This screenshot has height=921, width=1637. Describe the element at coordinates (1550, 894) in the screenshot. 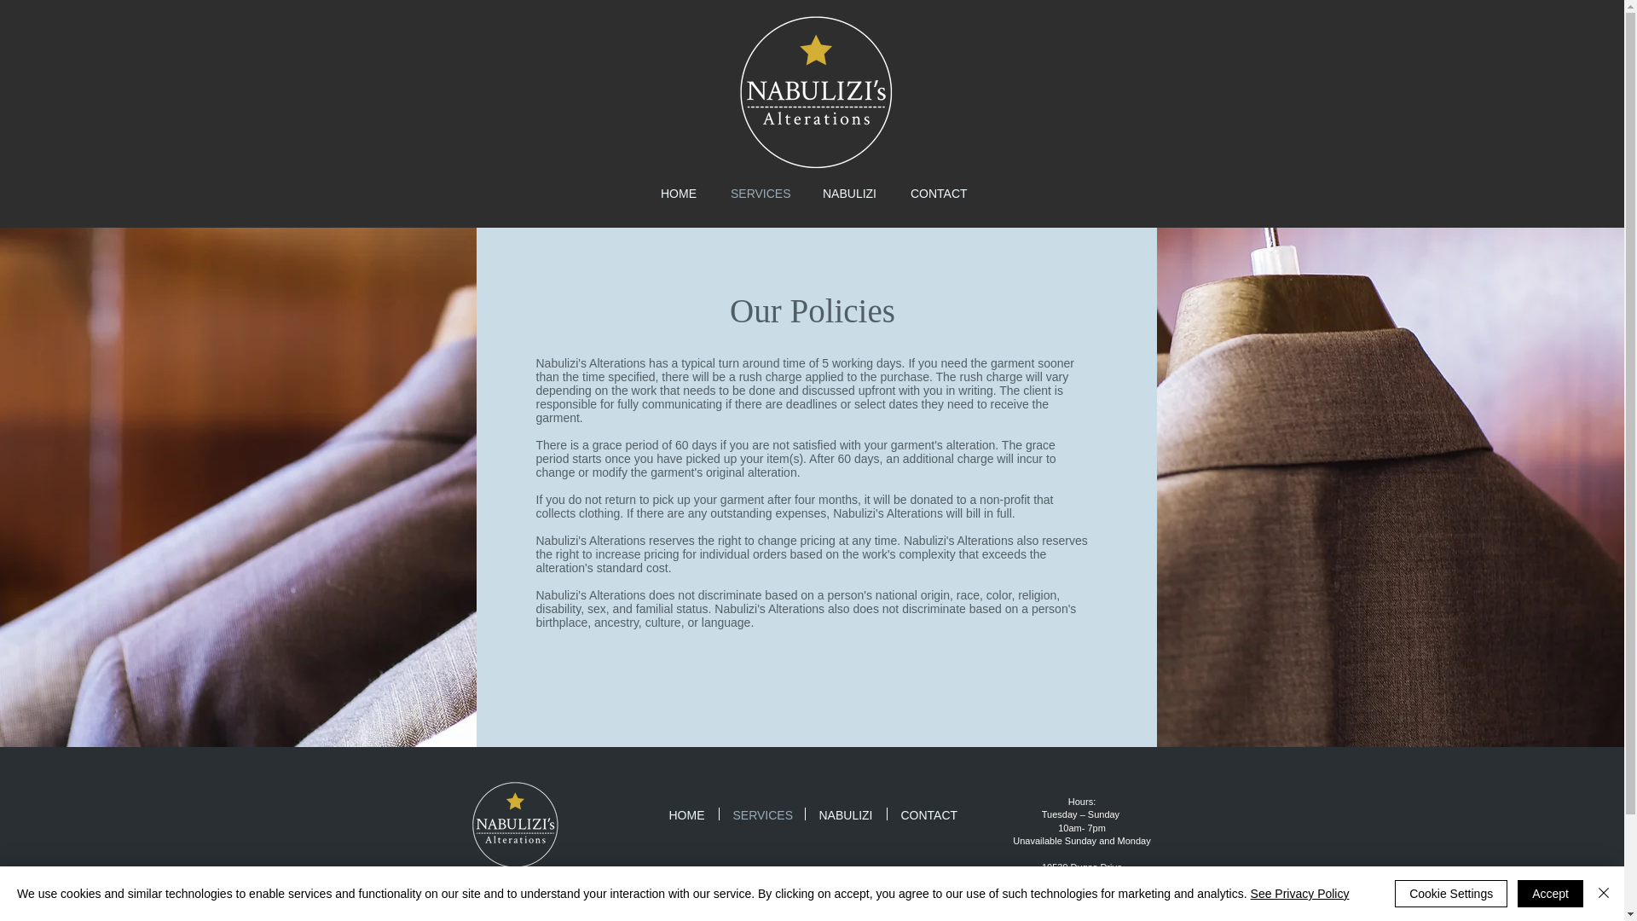

I see `Accept` at that location.